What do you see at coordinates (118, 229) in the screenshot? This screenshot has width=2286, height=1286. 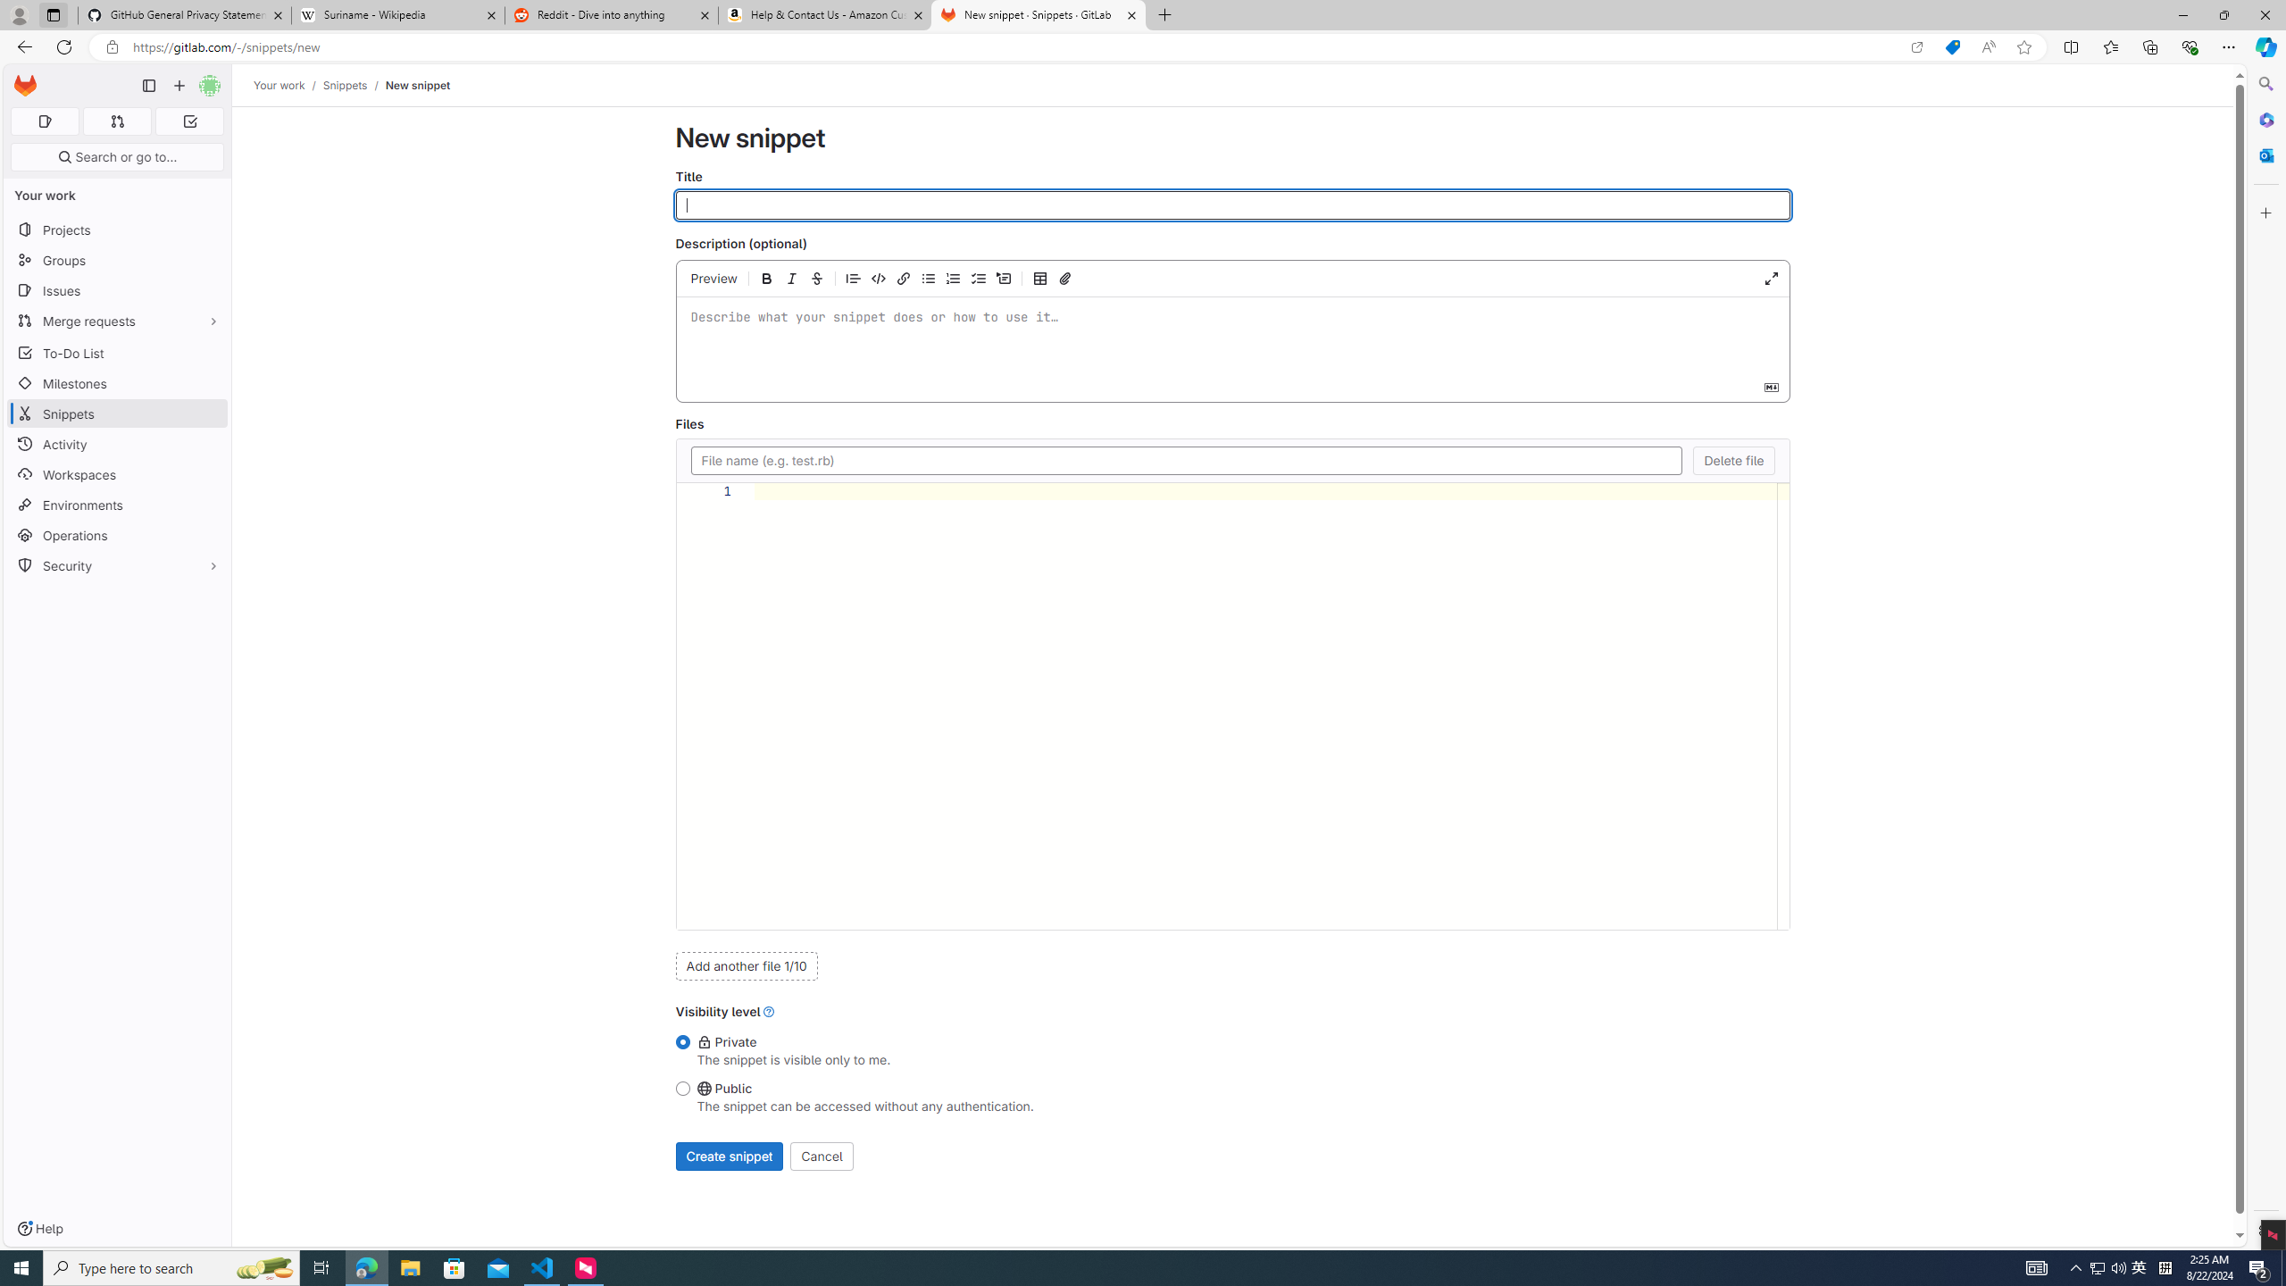 I see `Projects` at bounding box center [118, 229].